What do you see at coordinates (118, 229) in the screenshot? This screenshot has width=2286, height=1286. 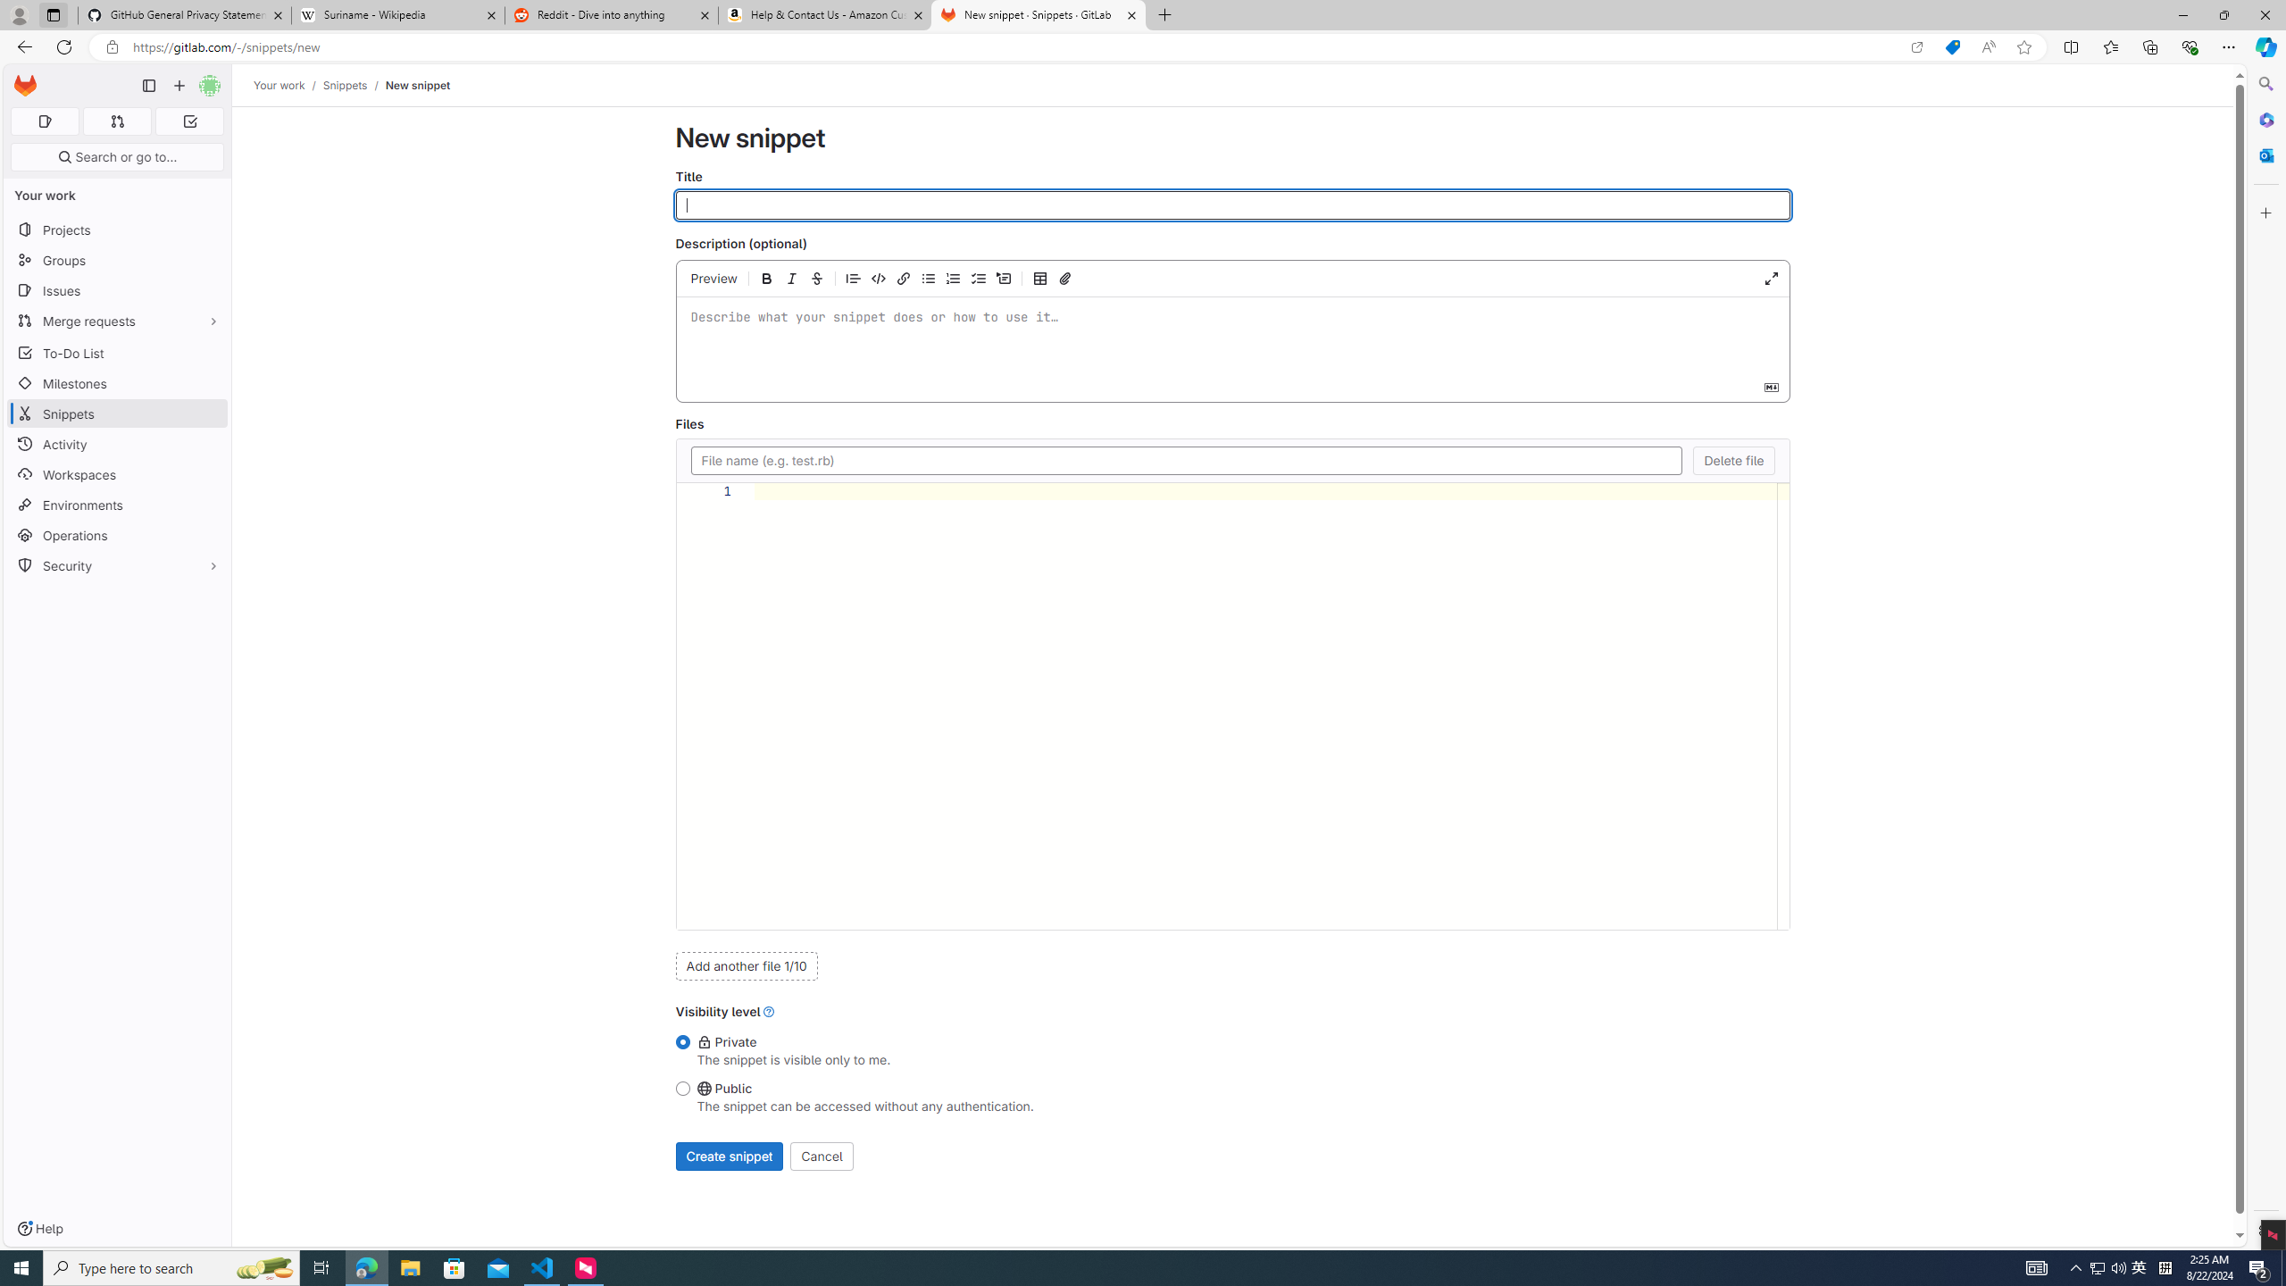 I see `Projects` at bounding box center [118, 229].